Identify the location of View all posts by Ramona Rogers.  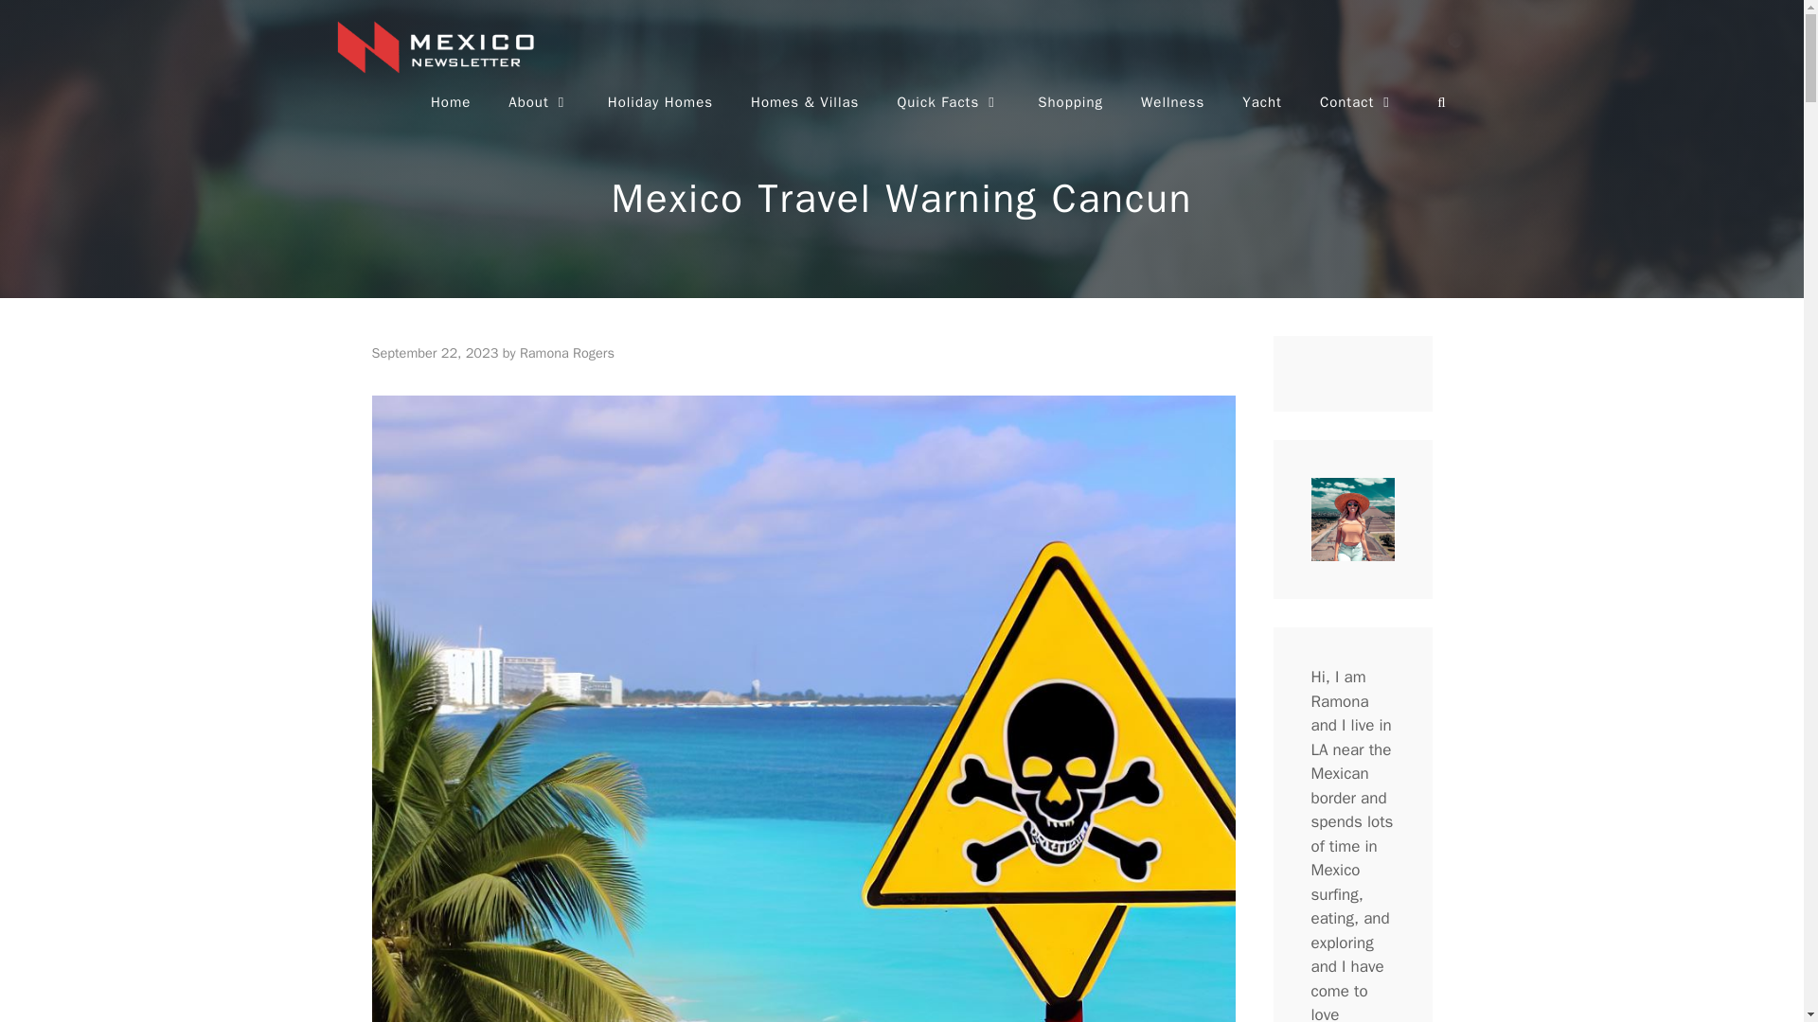
(566, 352).